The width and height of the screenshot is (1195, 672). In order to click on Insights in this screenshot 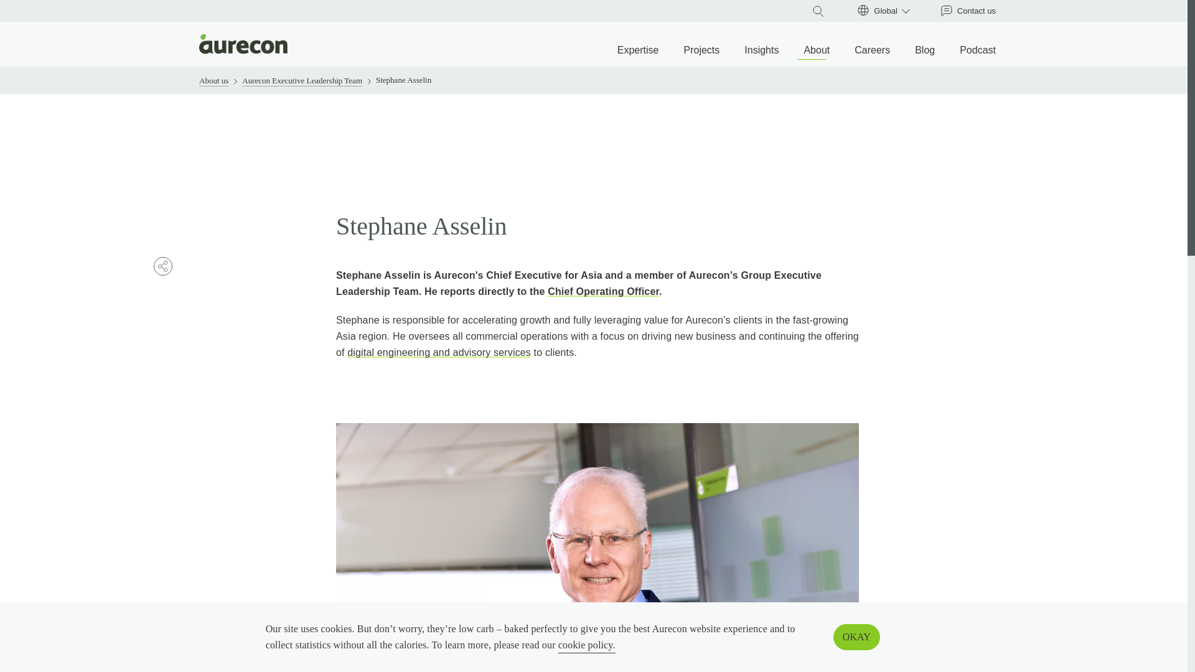, I will do `click(762, 50)`.